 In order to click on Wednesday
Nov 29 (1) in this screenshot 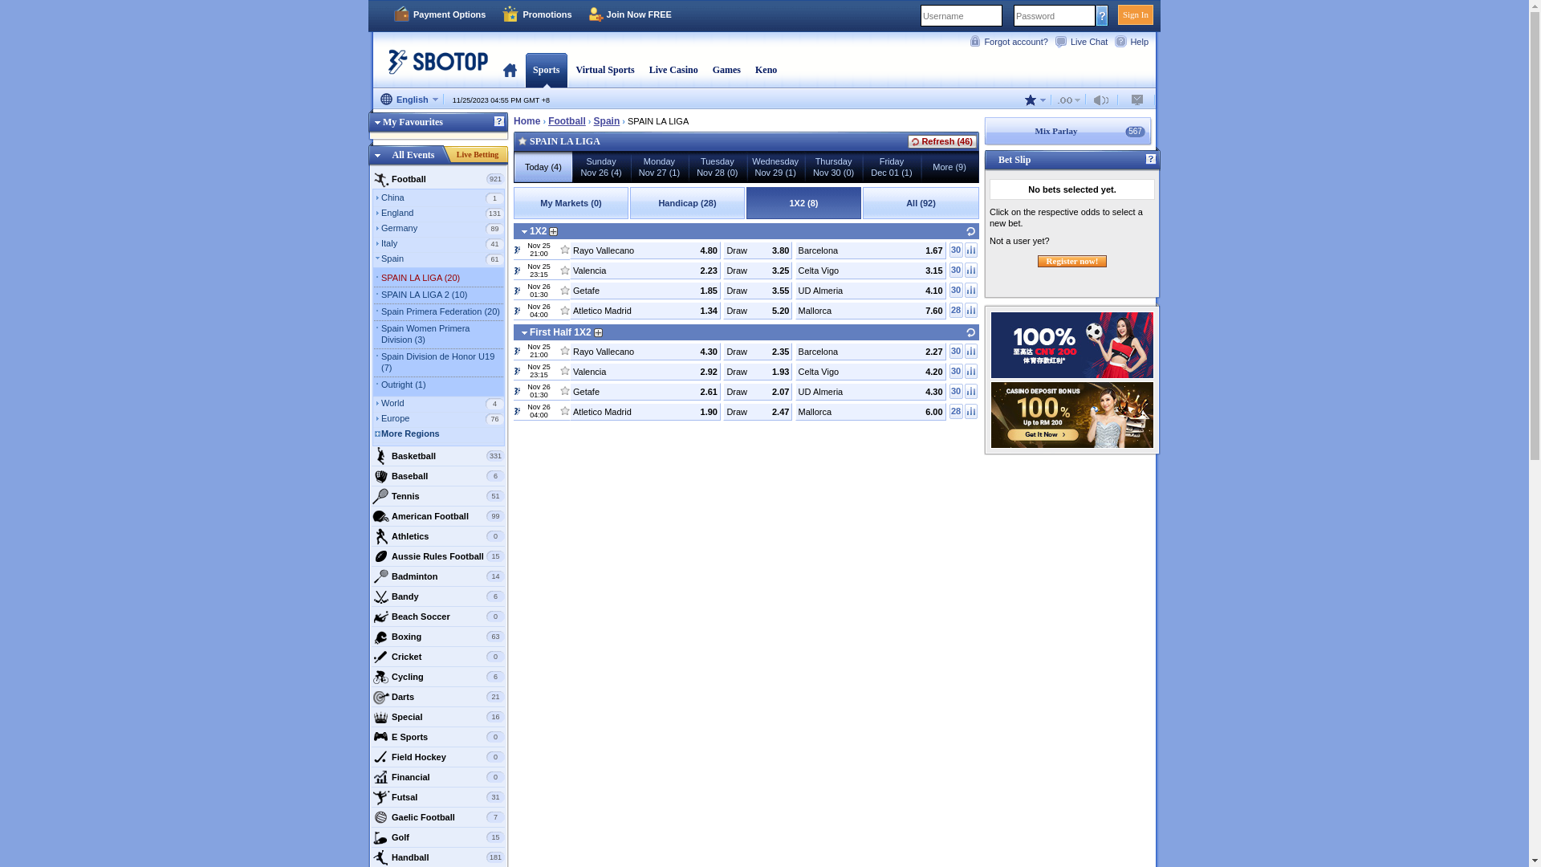, I will do `click(775, 167)`.